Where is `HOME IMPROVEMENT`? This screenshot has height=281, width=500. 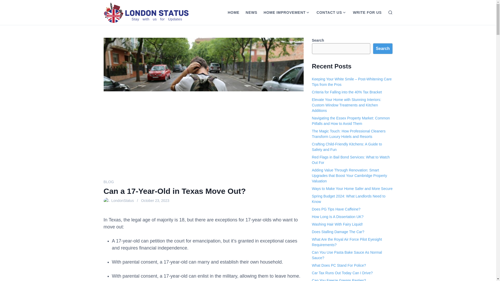 HOME IMPROVEMENT is located at coordinates (283, 12).